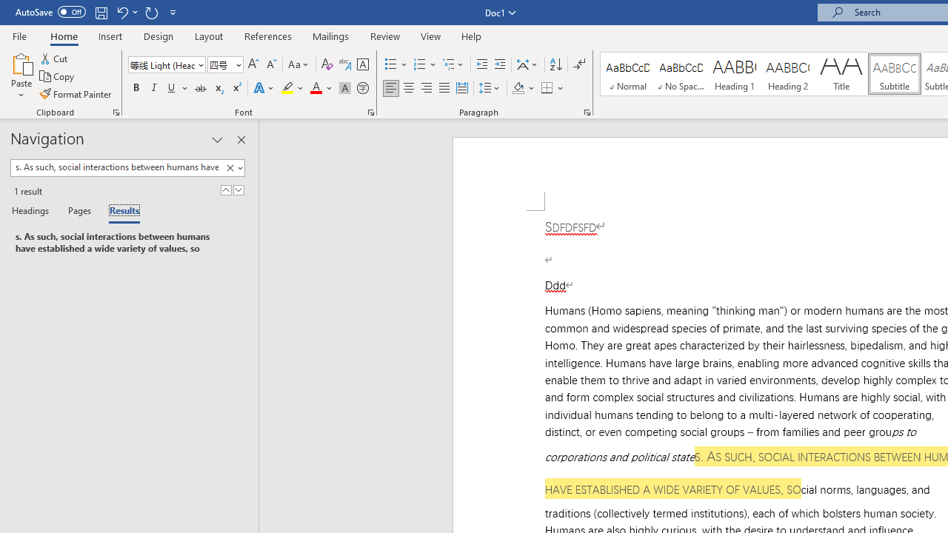 Image resolution: width=948 pixels, height=533 pixels. I want to click on Clear, so click(230, 168).